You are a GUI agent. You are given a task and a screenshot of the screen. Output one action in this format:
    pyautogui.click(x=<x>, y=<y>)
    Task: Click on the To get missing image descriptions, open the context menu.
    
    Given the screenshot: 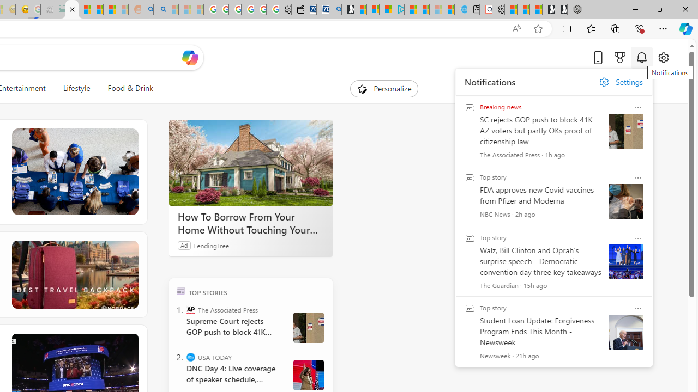 What is the action you would take?
    pyautogui.click(x=362, y=88)
    